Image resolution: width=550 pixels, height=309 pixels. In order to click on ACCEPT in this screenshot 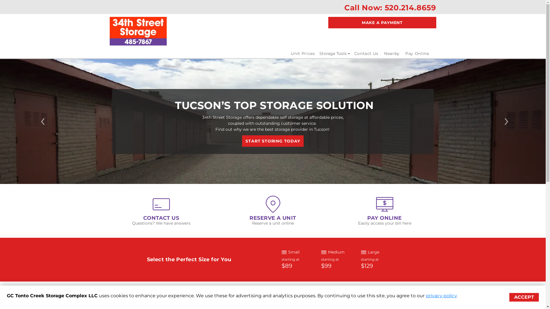, I will do `click(524, 297)`.